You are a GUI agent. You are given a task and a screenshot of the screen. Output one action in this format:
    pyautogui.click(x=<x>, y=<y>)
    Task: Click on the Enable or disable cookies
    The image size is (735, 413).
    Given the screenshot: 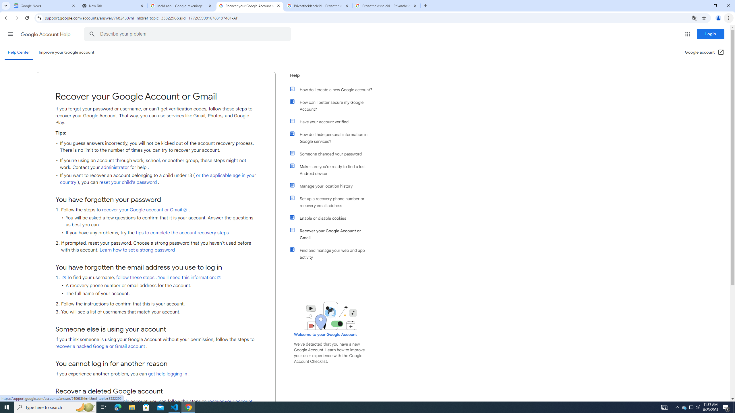 What is the action you would take?
    pyautogui.click(x=334, y=218)
    